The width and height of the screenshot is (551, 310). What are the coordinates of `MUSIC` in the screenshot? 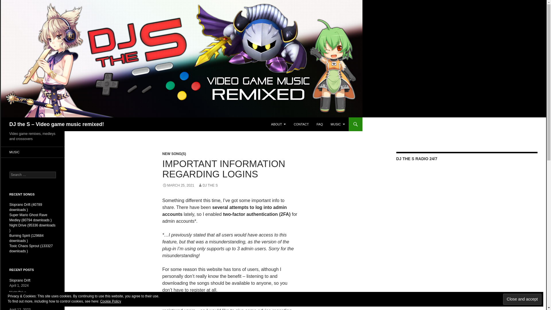 It's located at (337, 124).